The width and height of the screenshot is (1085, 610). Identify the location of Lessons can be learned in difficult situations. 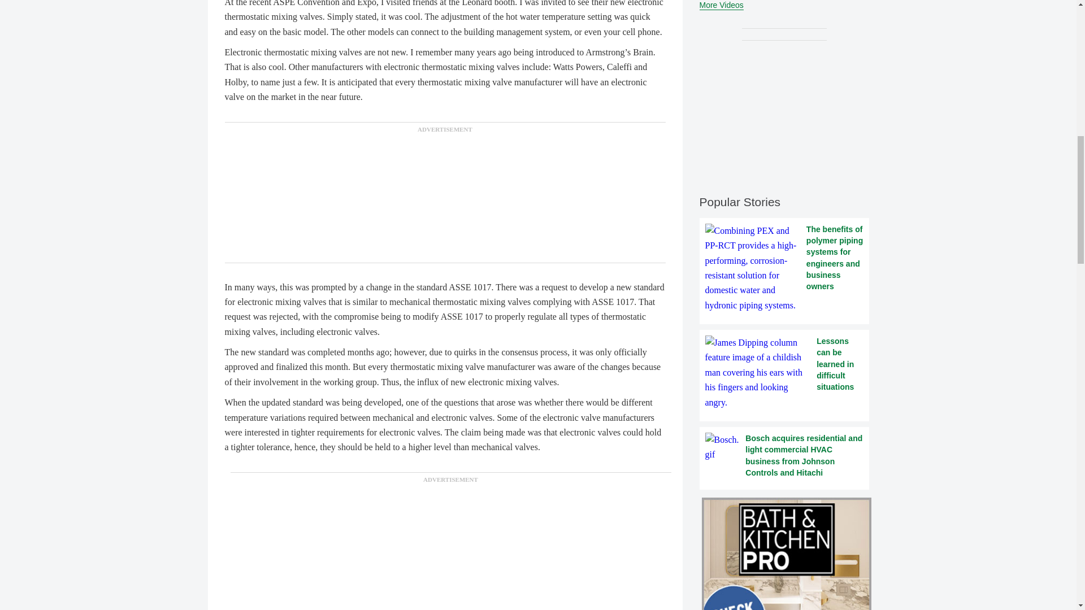
(784, 373).